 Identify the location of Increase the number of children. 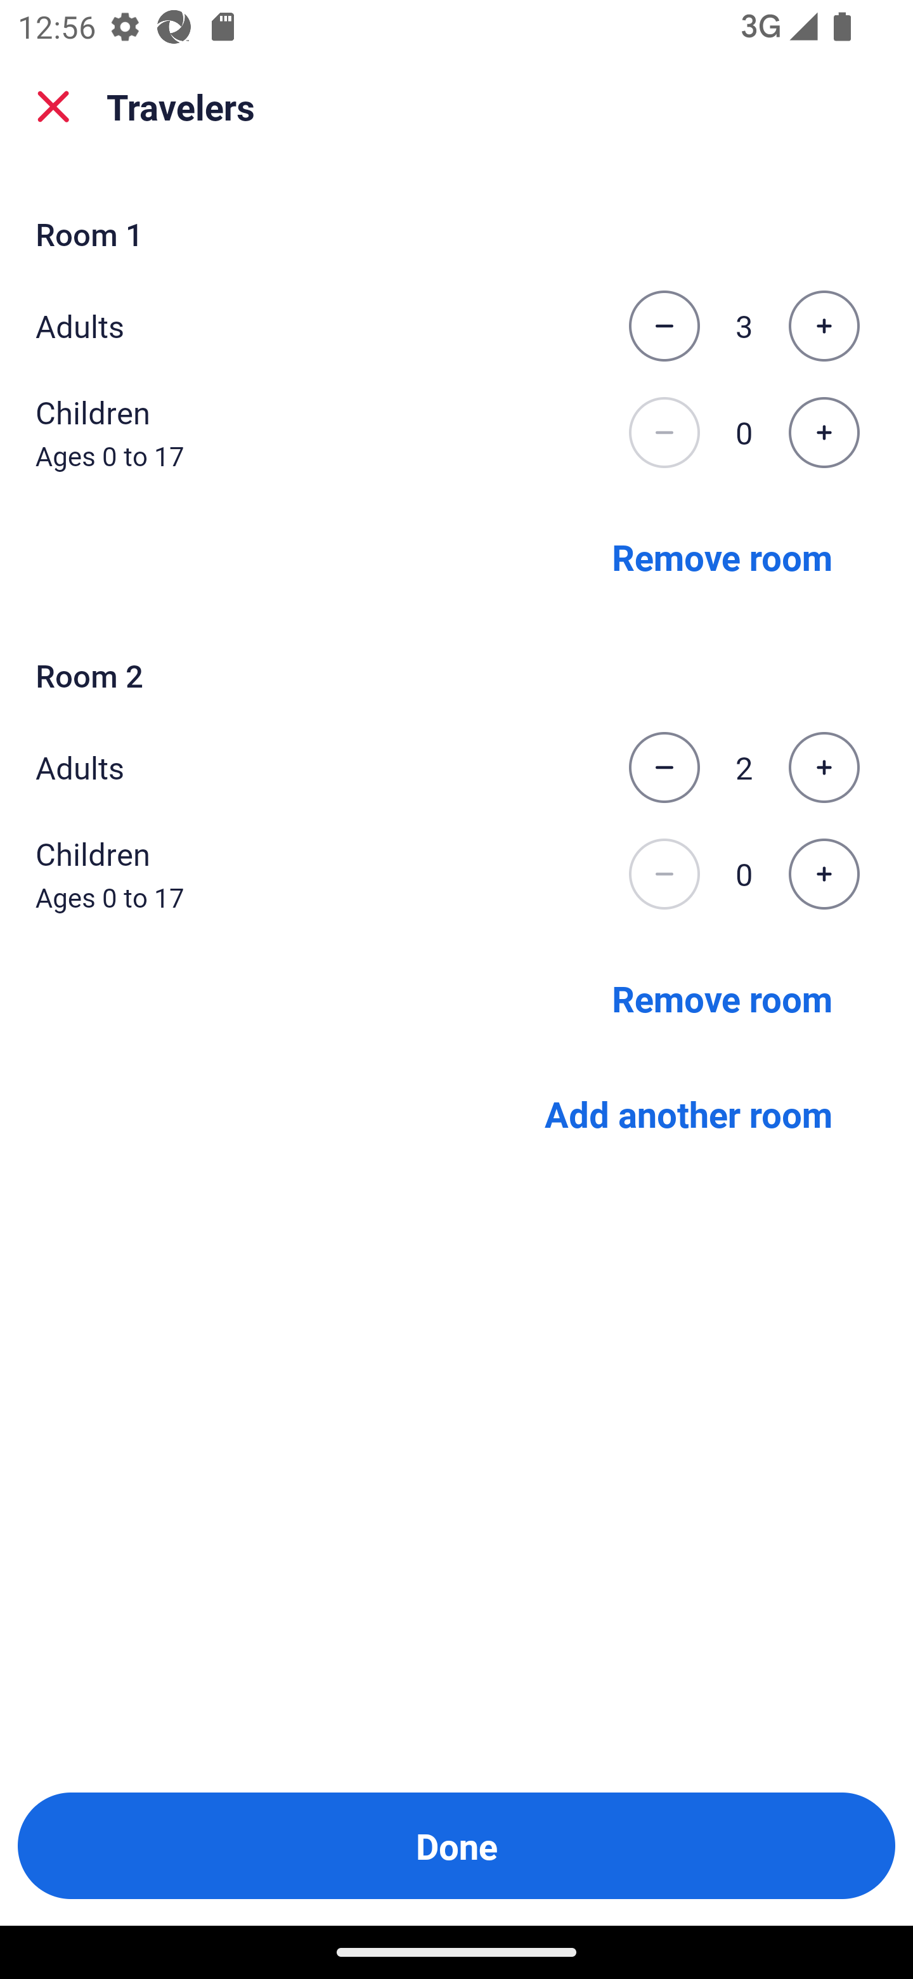
(824, 874).